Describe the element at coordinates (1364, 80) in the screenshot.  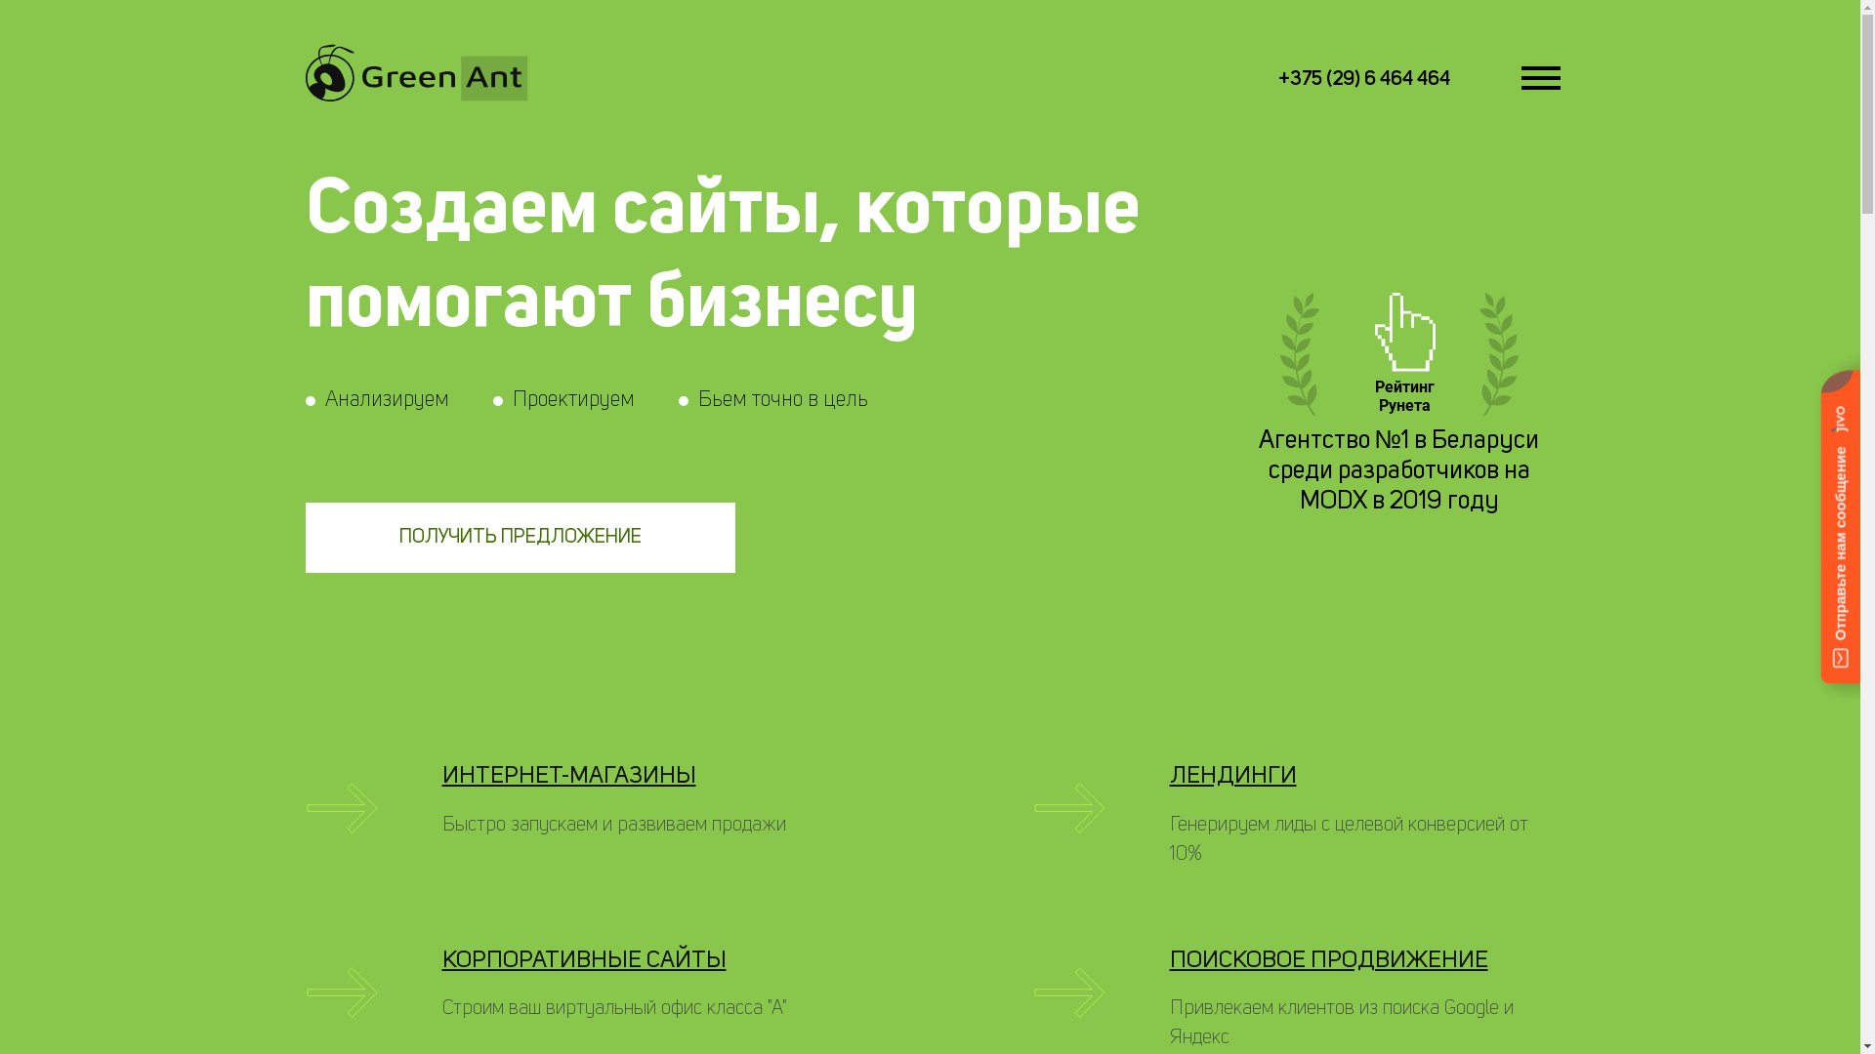
I see `+375 (29) 6 464 464` at that location.